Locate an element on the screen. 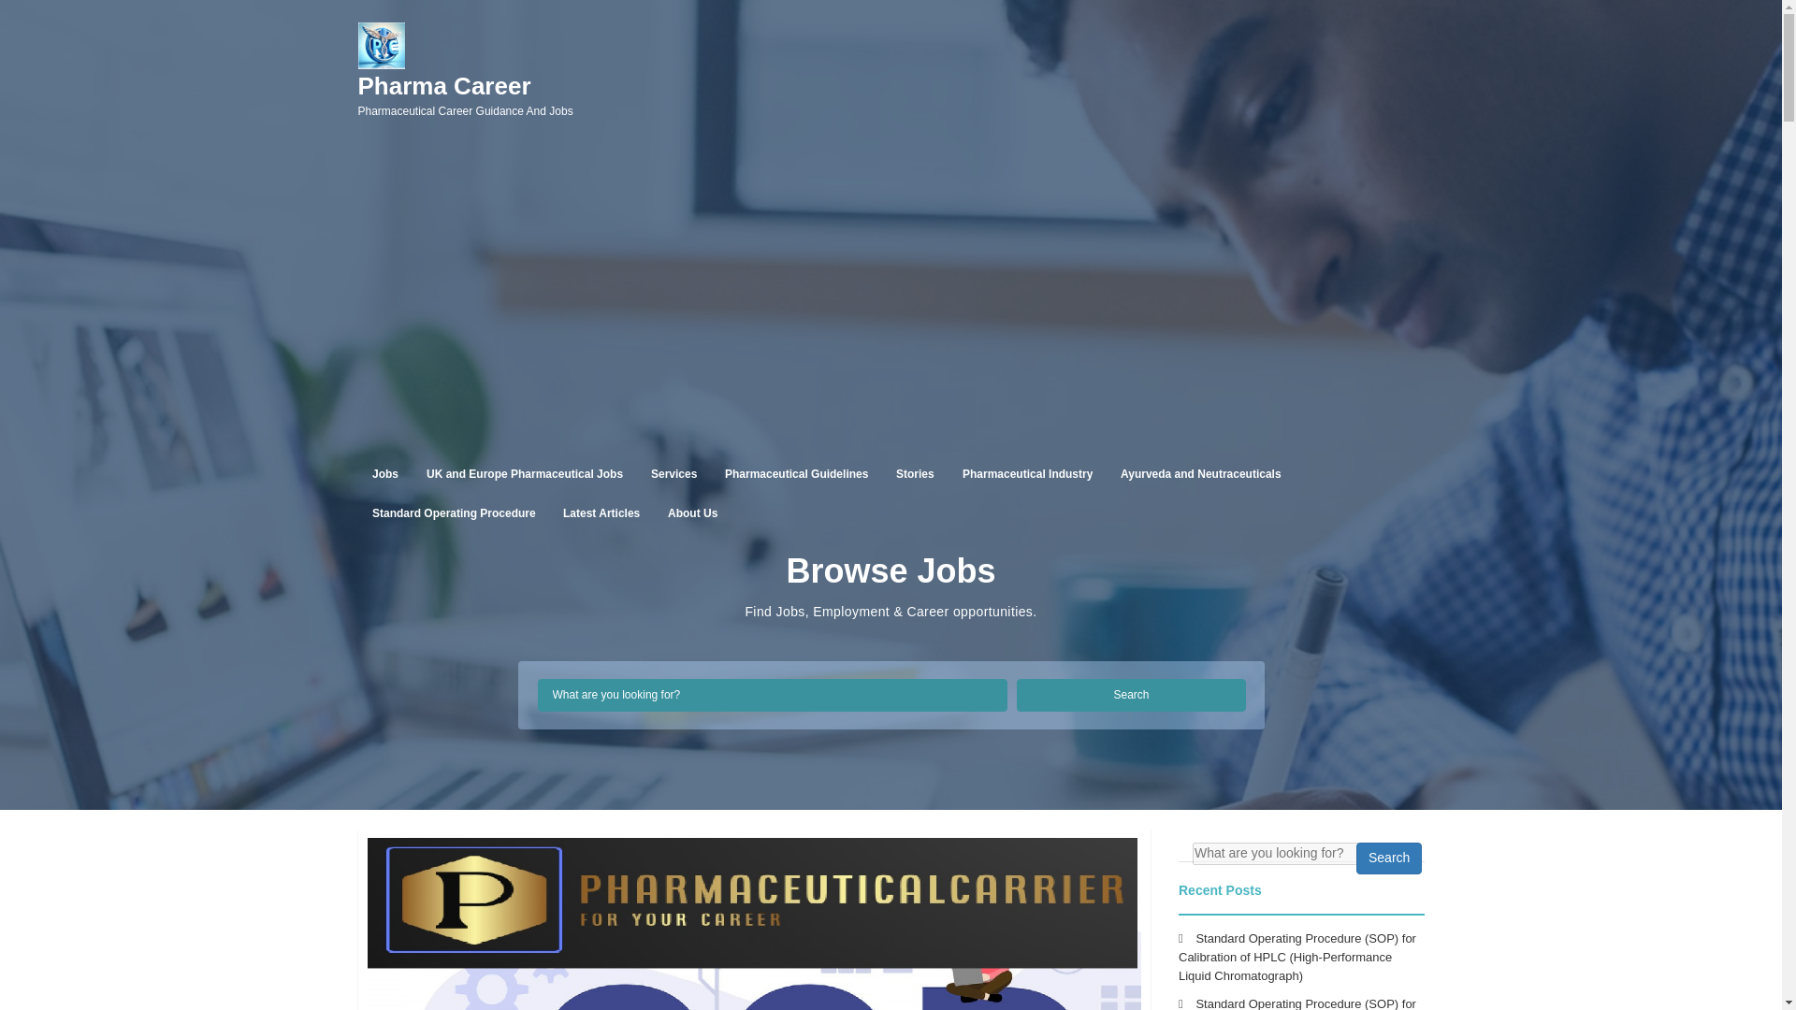 The height and width of the screenshot is (1010, 1796). UK and Europe Pharmaceutical Jobs is located at coordinates (525, 474).